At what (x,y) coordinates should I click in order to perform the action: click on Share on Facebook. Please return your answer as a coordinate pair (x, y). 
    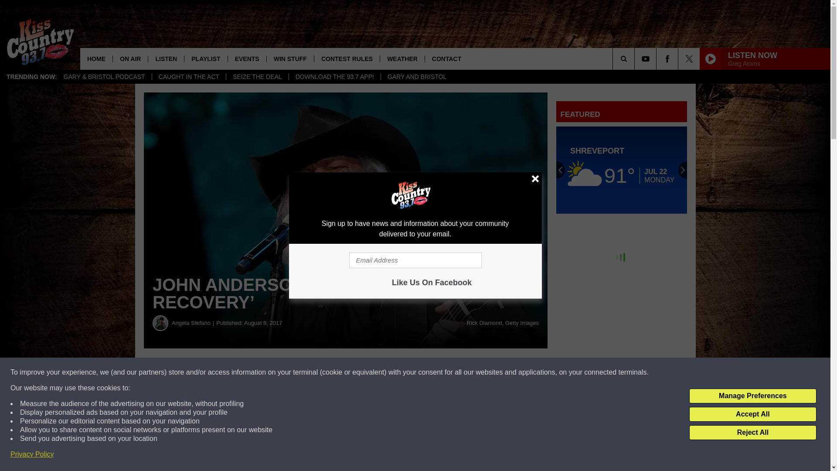
    Looking at the image, I should click on (265, 372).